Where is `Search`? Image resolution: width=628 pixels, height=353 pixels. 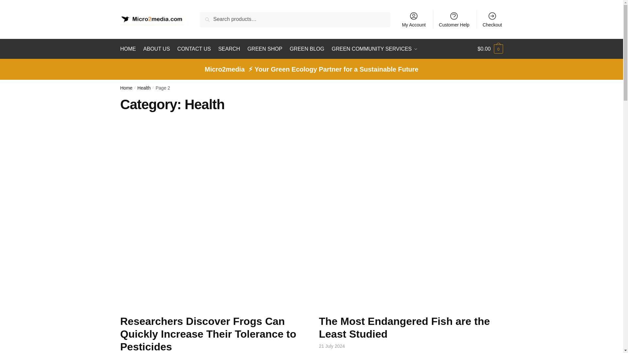
Search is located at coordinates (210, 16).